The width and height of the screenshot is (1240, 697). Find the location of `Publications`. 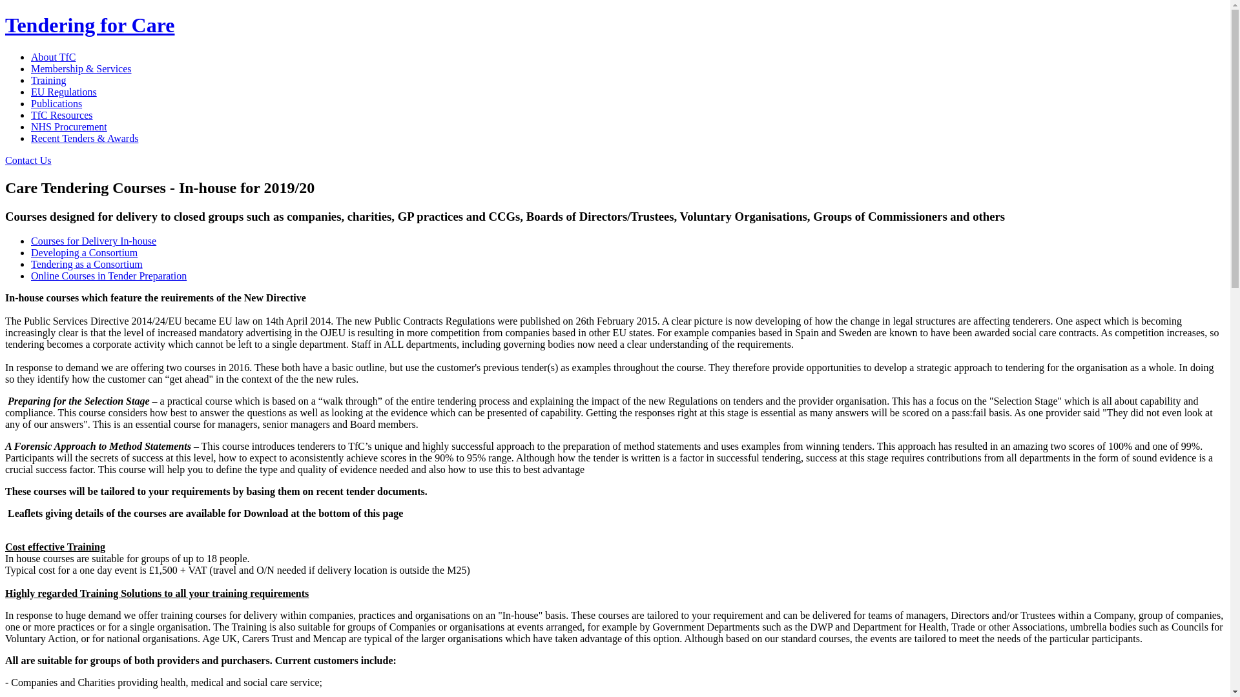

Publications is located at coordinates (56, 103).